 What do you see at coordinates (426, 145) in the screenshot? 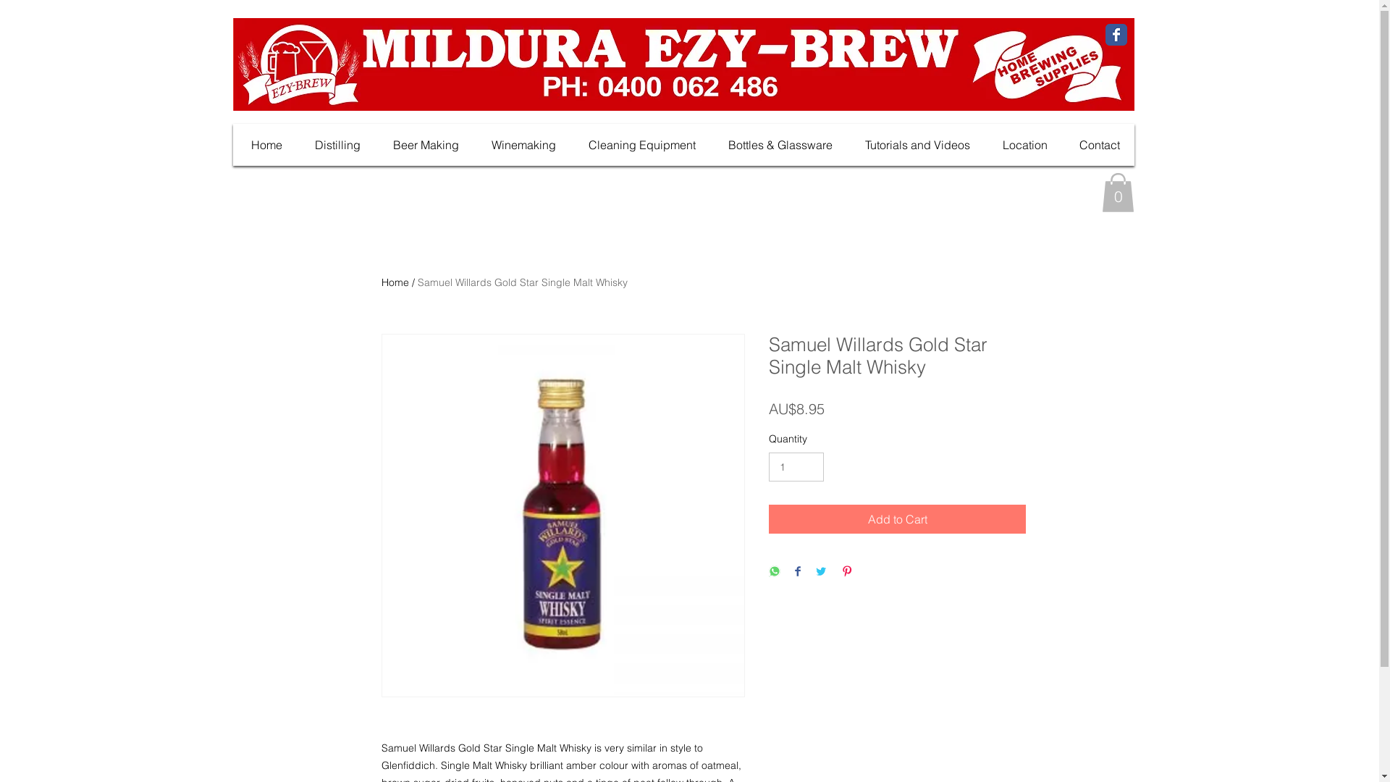
I see `Beer Making` at bounding box center [426, 145].